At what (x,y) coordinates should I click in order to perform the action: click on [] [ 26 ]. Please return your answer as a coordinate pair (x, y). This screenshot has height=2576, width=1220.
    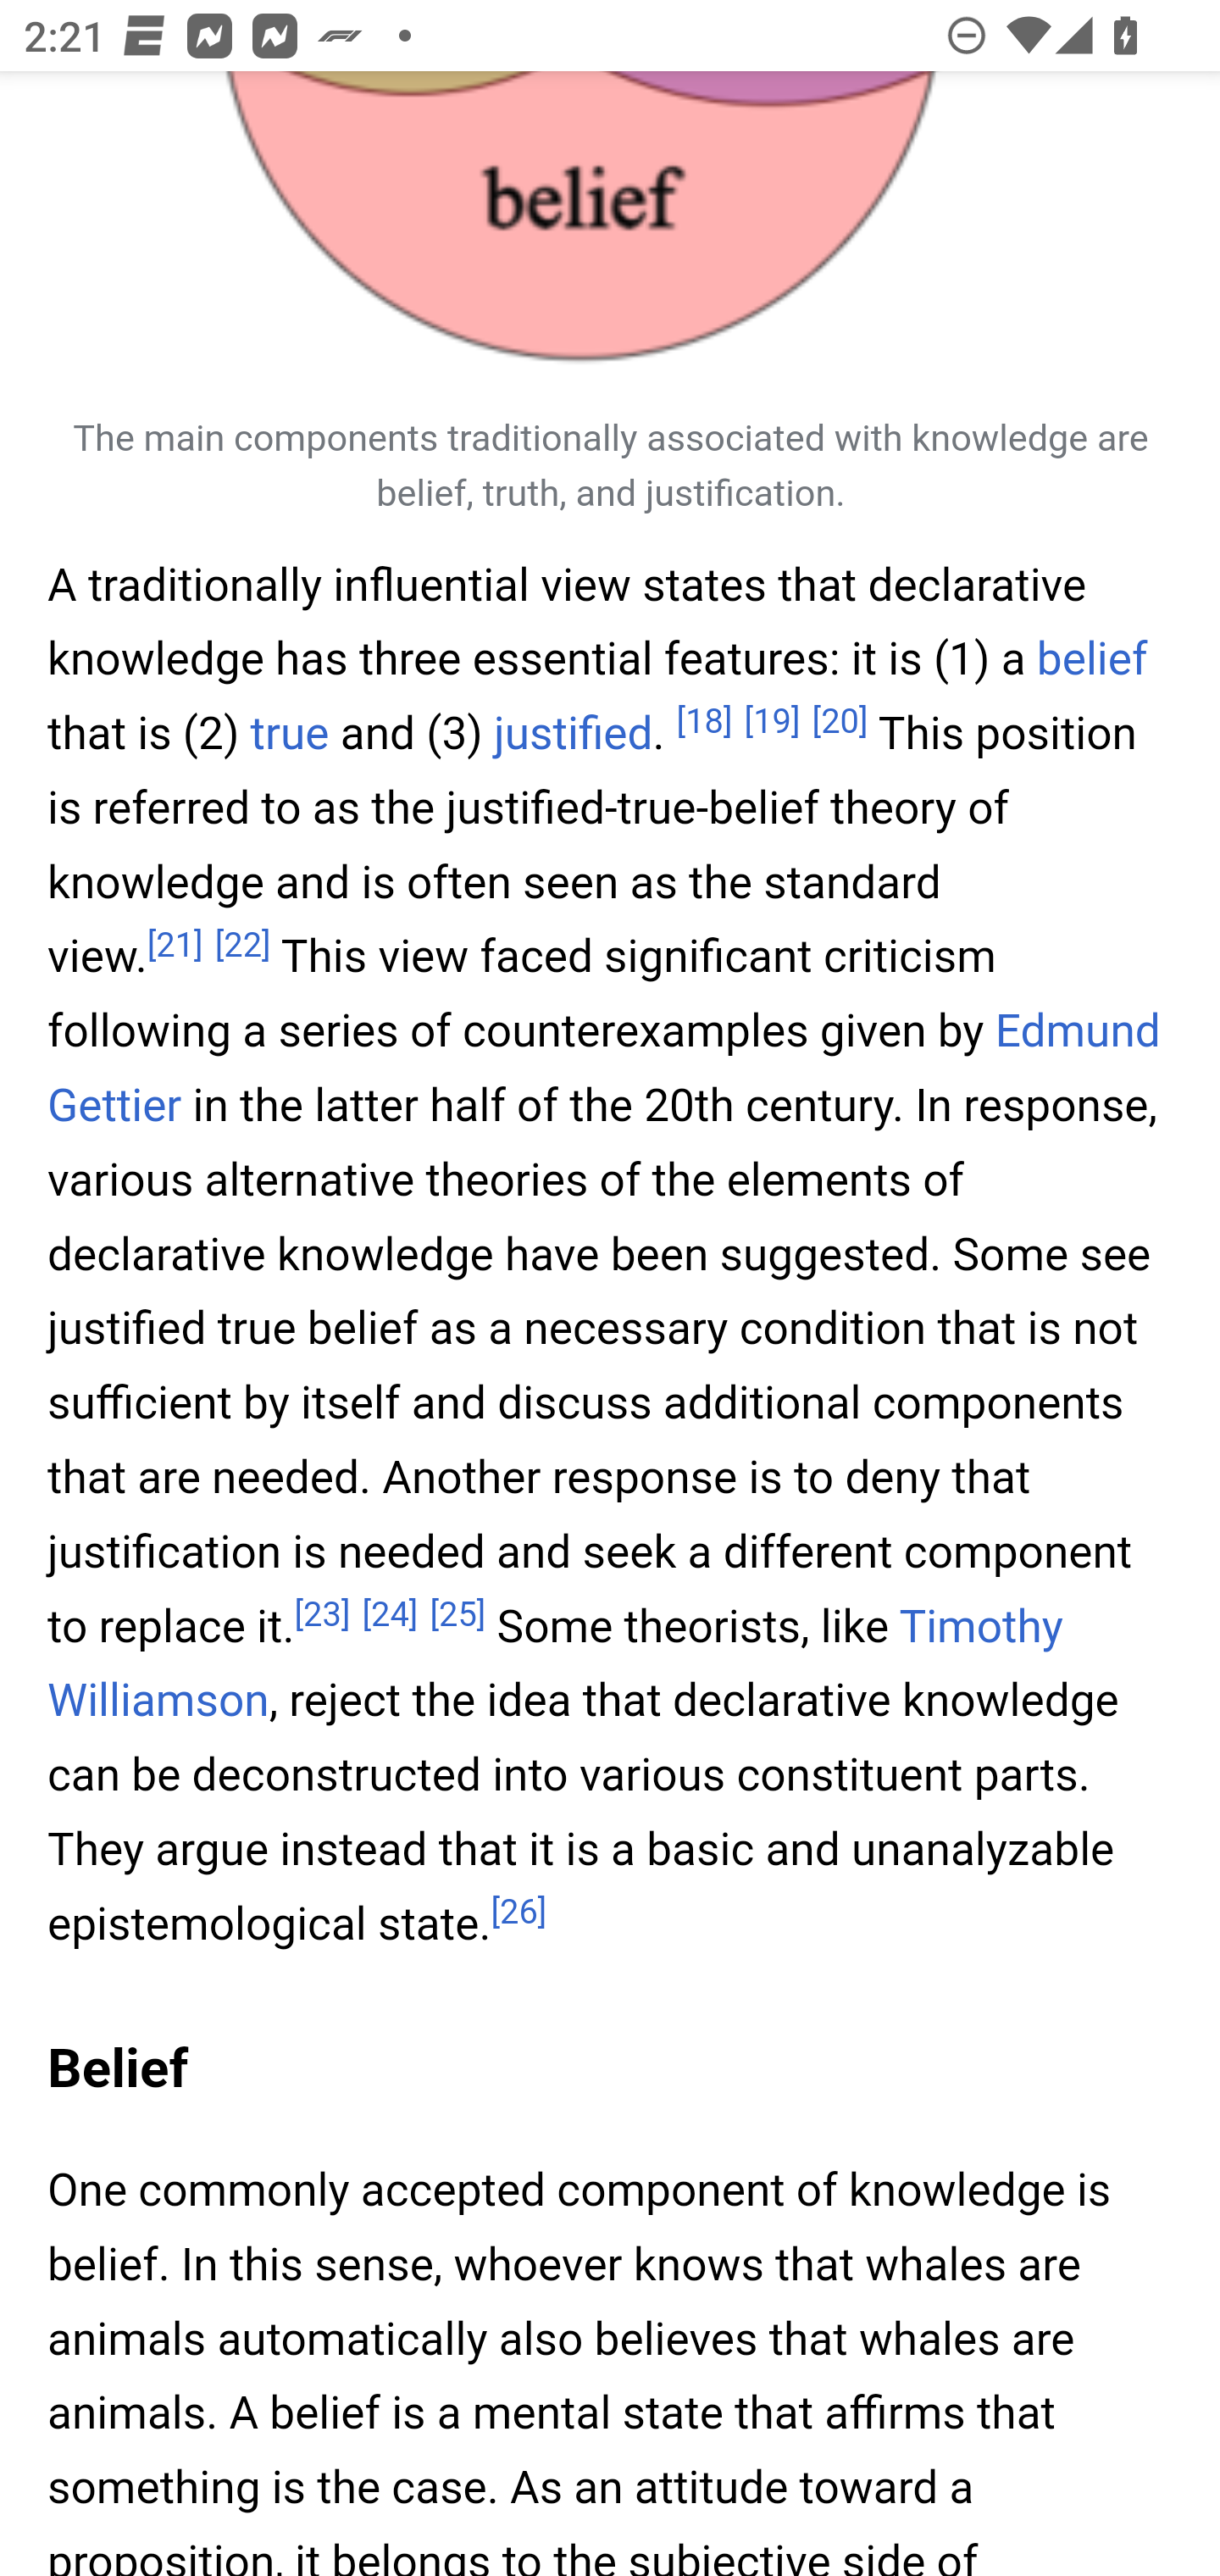
    Looking at the image, I should click on (518, 1913).